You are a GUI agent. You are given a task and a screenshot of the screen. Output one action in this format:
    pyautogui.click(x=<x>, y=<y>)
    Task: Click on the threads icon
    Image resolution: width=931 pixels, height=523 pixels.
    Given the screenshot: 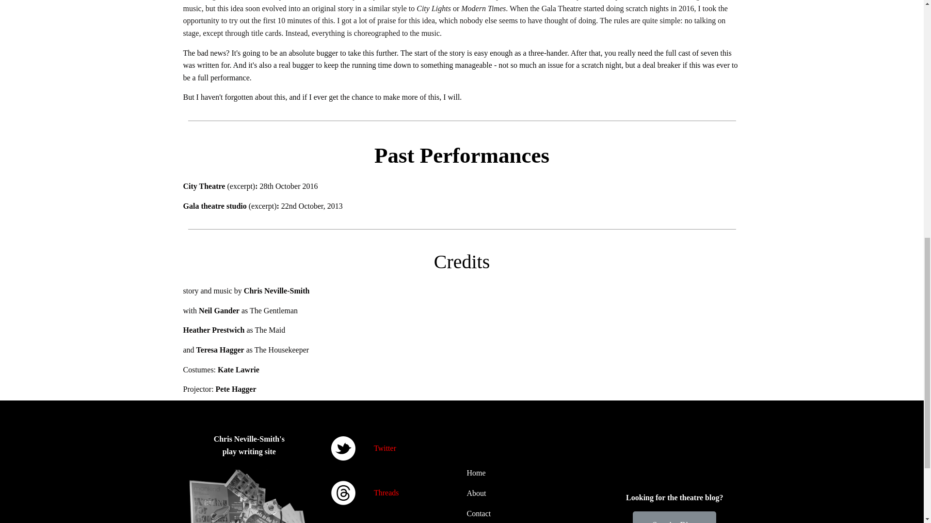 What is the action you would take?
    pyautogui.click(x=342, y=493)
    